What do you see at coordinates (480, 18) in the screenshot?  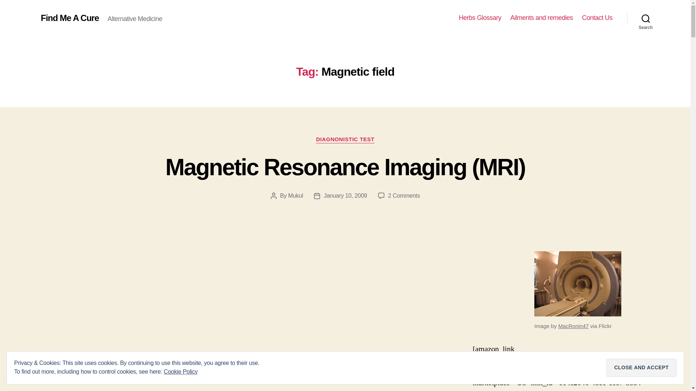 I see `Herbs Glossary` at bounding box center [480, 18].